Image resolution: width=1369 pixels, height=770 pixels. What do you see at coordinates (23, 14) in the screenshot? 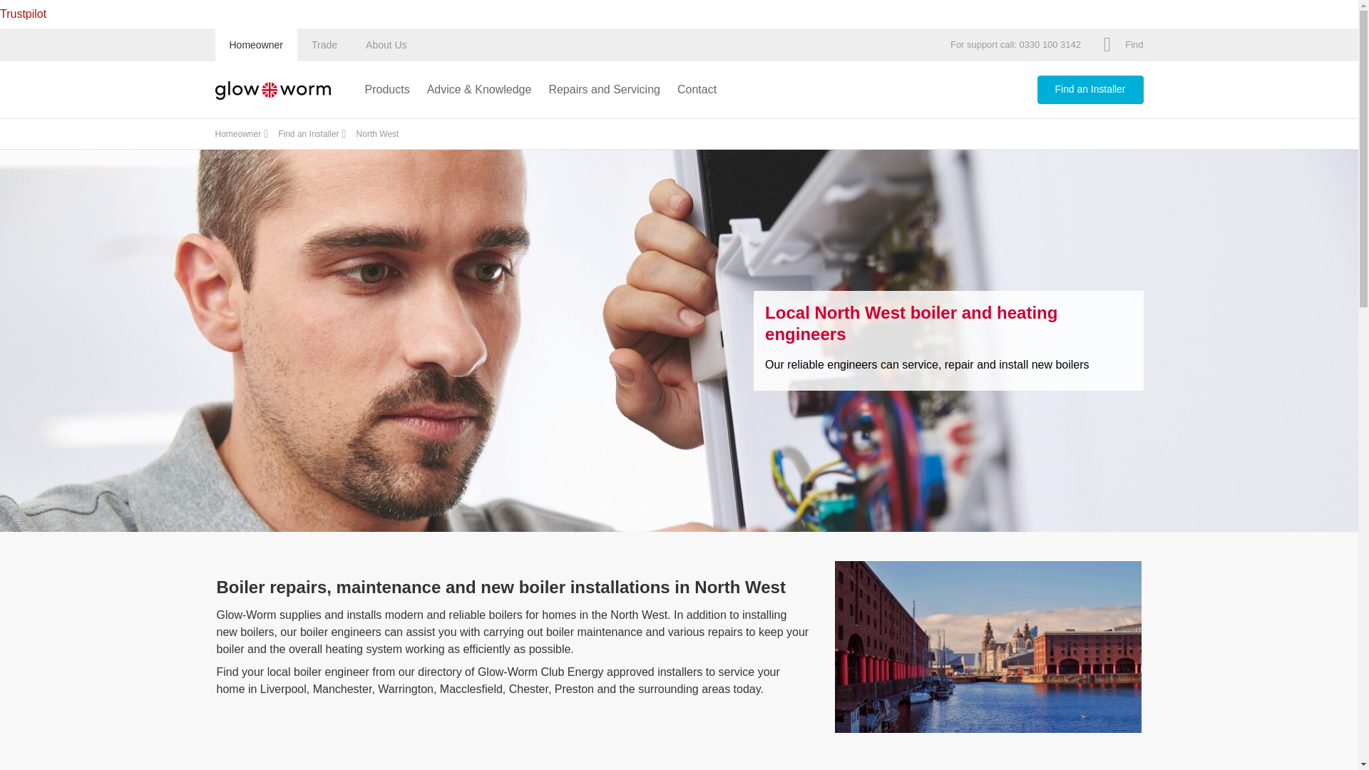
I see `Trustpilot` at bounding box center [23, 14].